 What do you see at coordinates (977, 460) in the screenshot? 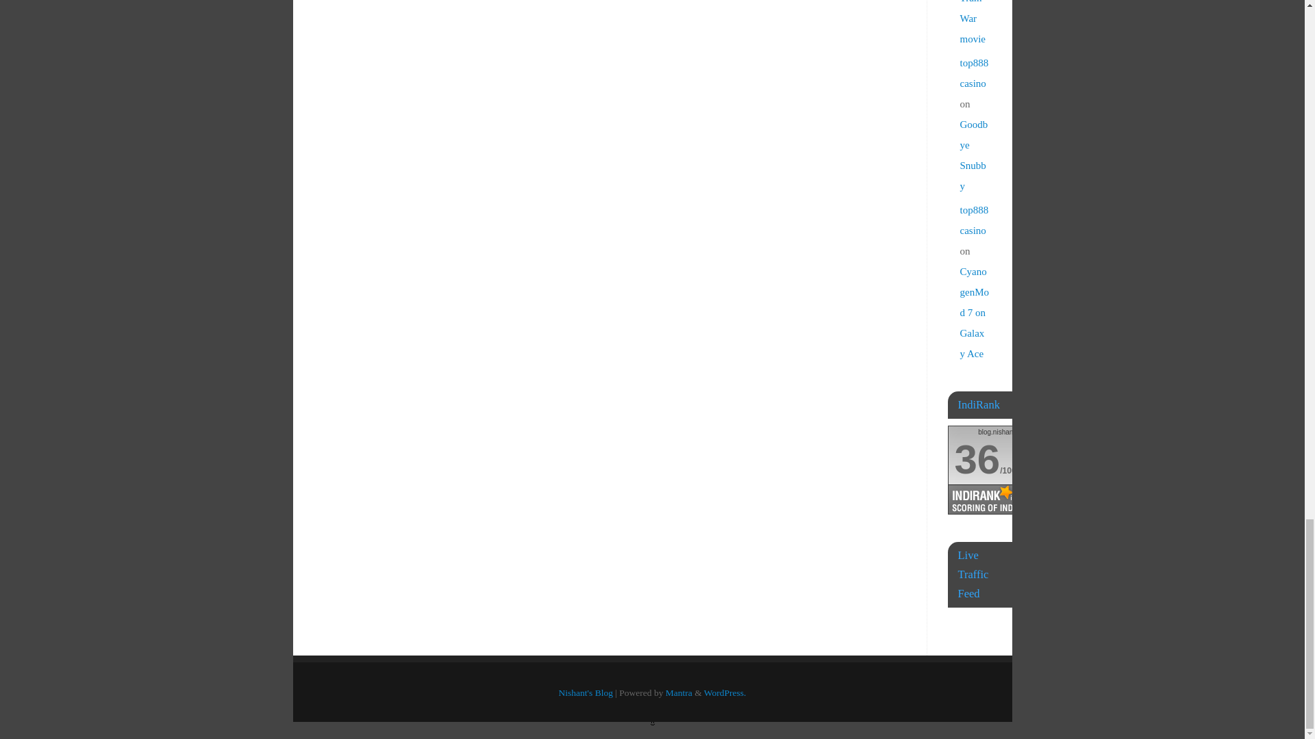
I see `36` at bounding box center [977, 460].